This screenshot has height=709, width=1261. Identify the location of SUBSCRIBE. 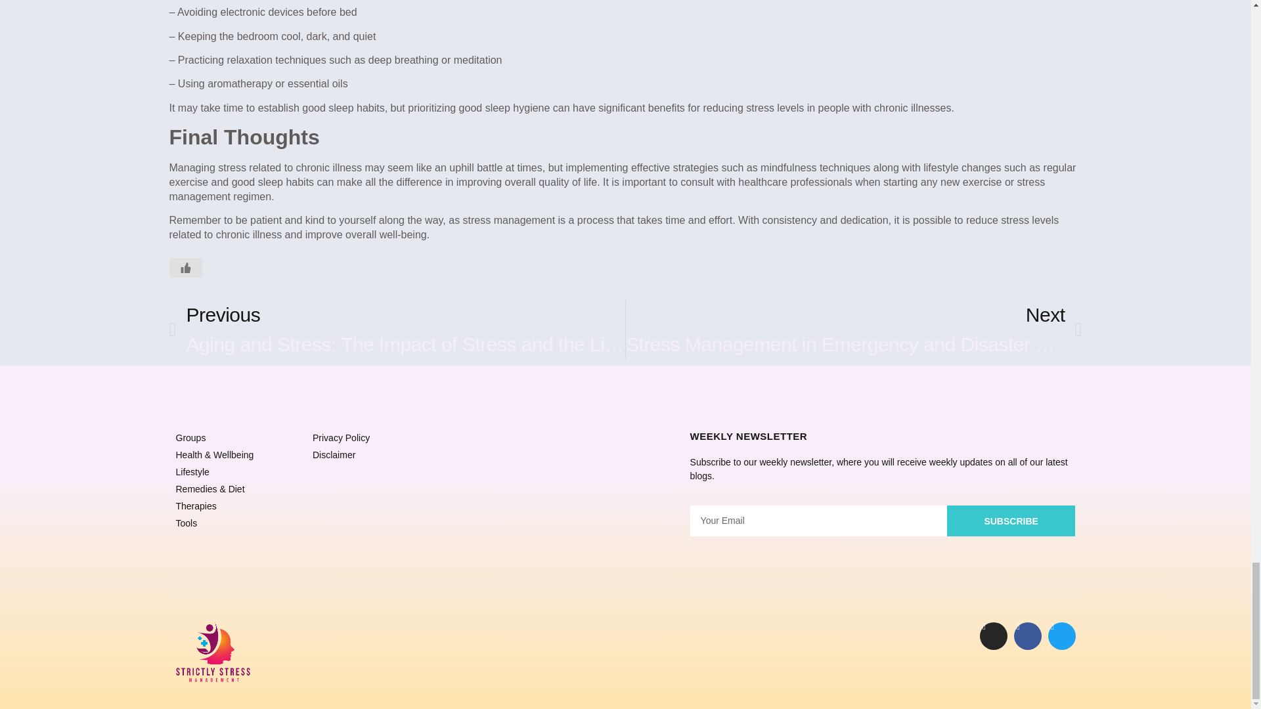
(854, 329).